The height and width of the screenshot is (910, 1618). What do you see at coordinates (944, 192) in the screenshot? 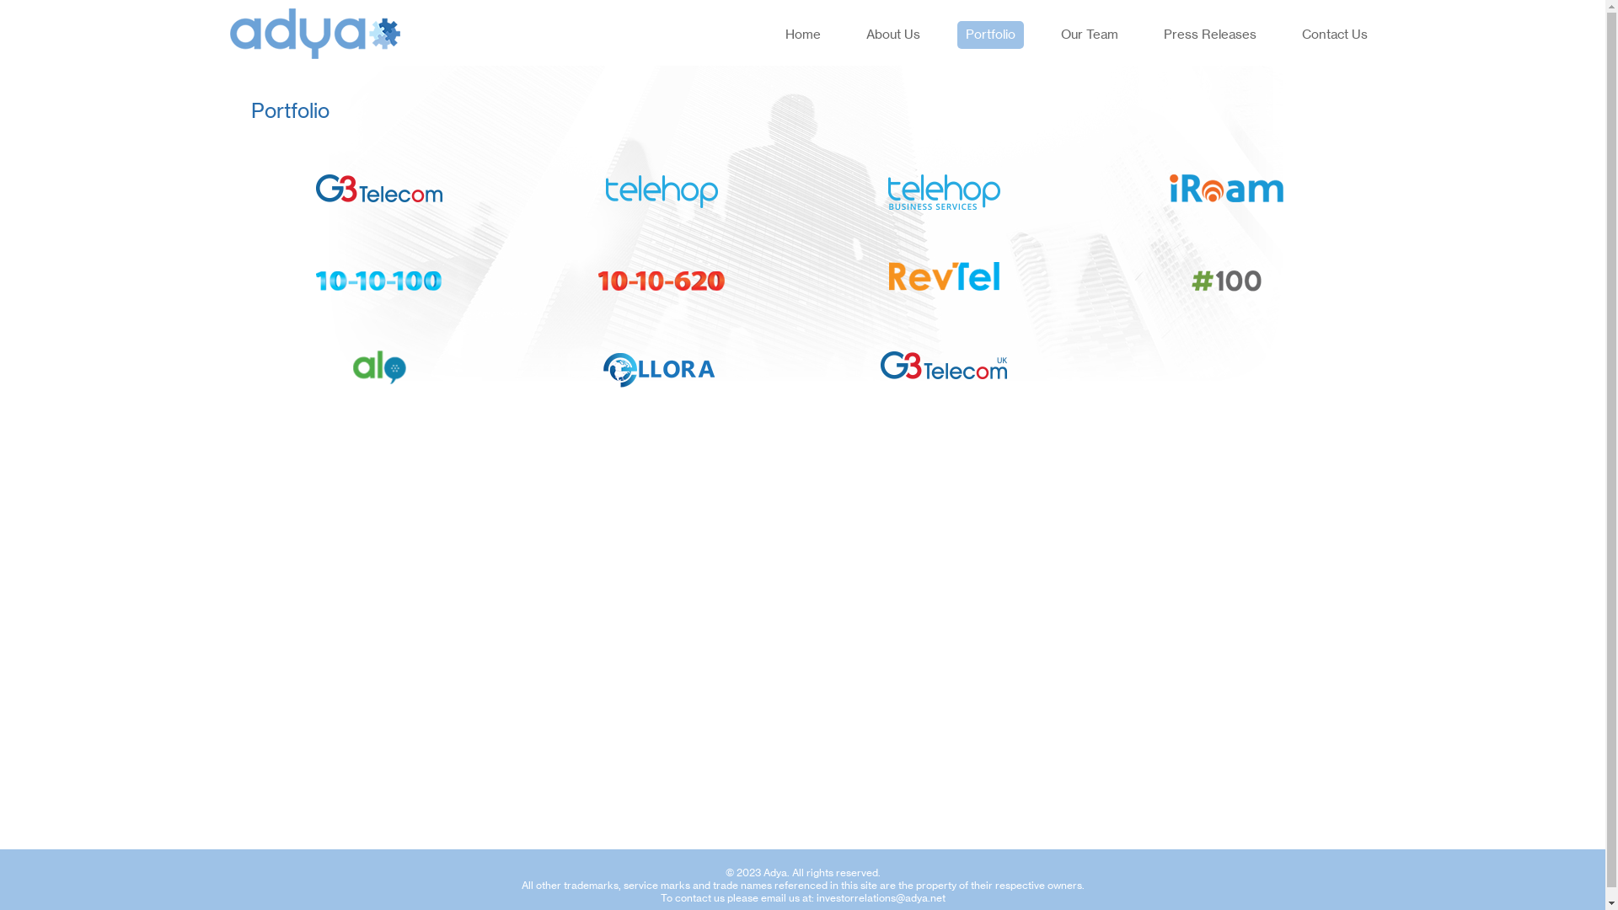
I see `Telehop.biz` at bounding box center [944, 192].